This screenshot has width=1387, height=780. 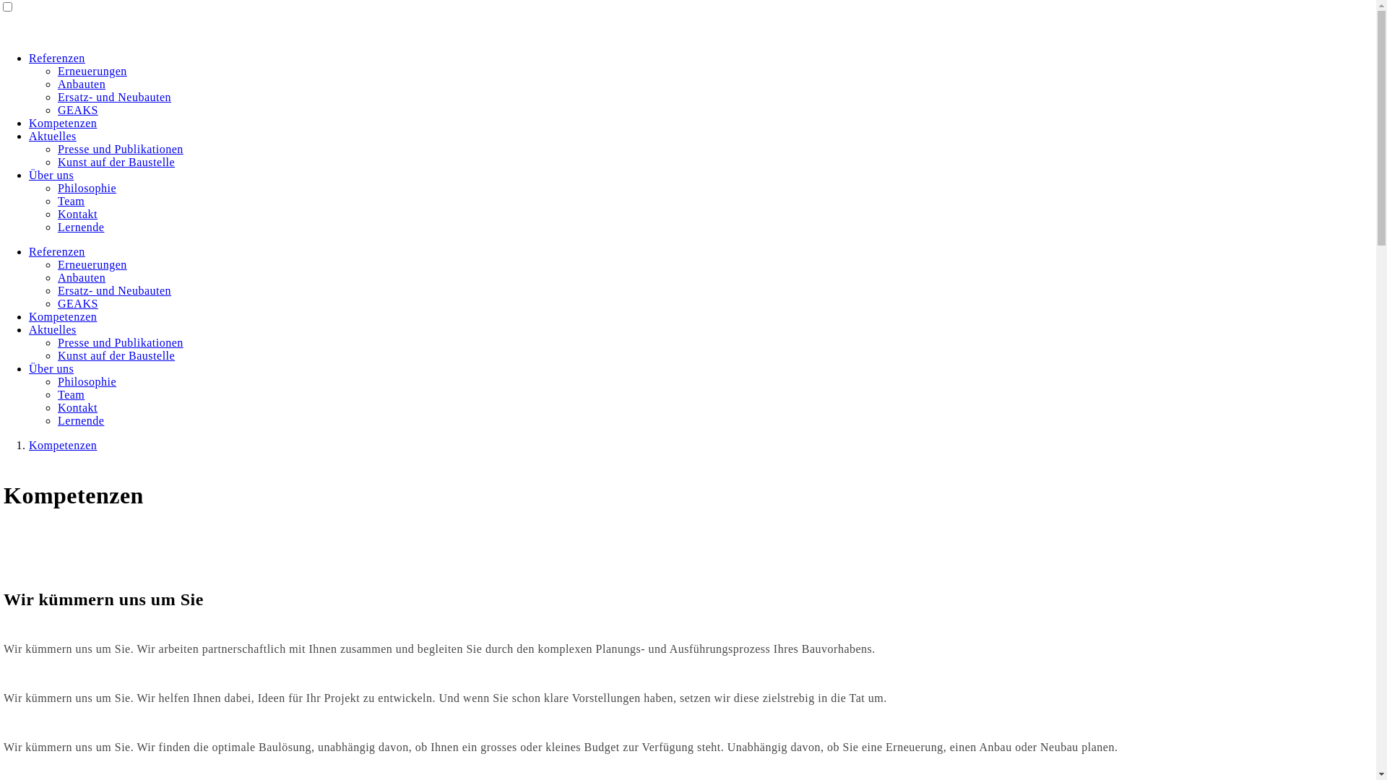 I want to click on Aktuelles, so click(x=53, y=329).